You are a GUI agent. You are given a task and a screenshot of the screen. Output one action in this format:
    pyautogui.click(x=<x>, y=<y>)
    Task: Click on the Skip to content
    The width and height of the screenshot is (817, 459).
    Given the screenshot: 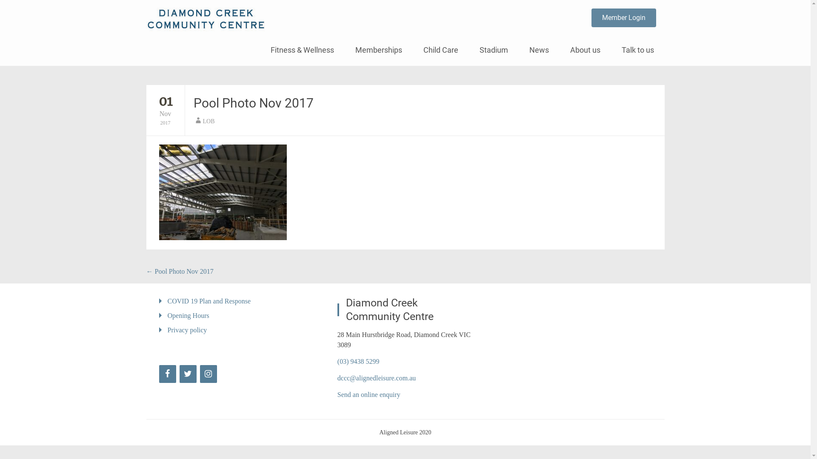 What is the action you would take?
    pyautogui.click(x=271, y=38)
    